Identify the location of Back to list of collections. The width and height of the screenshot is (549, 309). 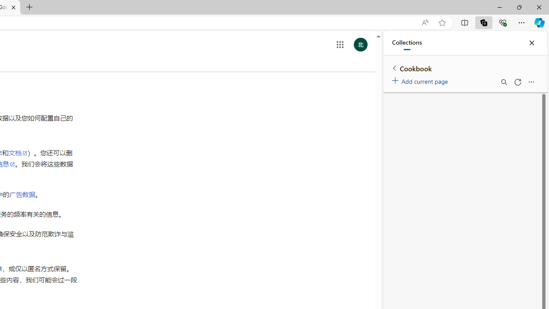
(395, 68).